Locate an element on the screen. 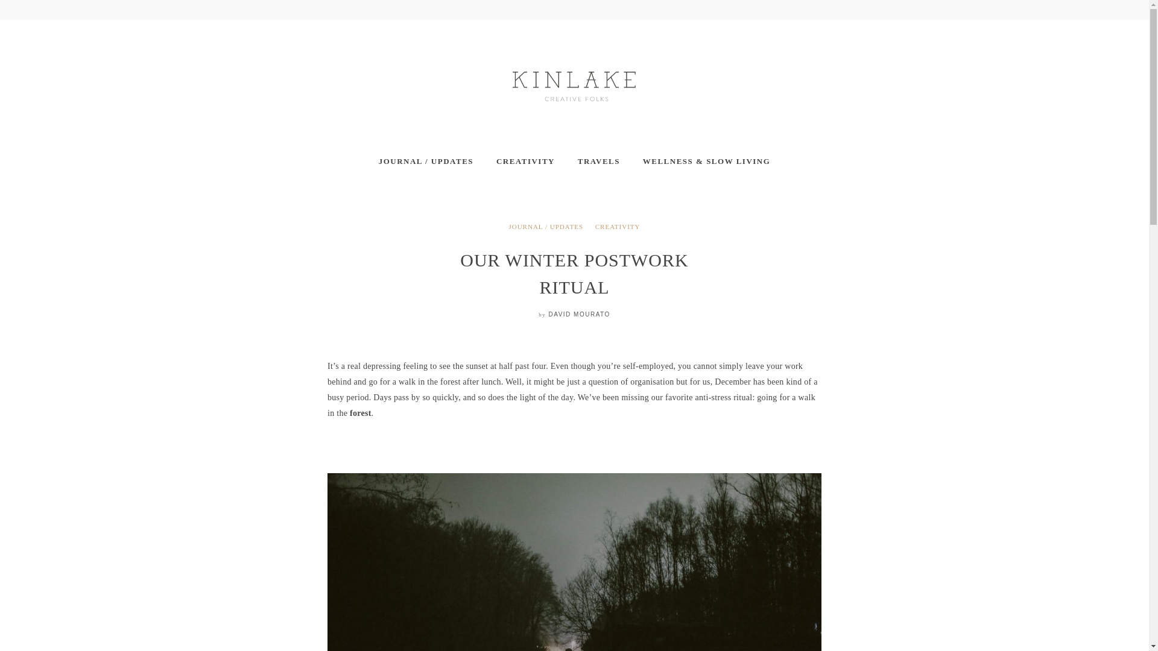 Image resolution: width=1158 pixels, height=651 pixels. DAVID MOURATO is located at coordinates (579, 315).